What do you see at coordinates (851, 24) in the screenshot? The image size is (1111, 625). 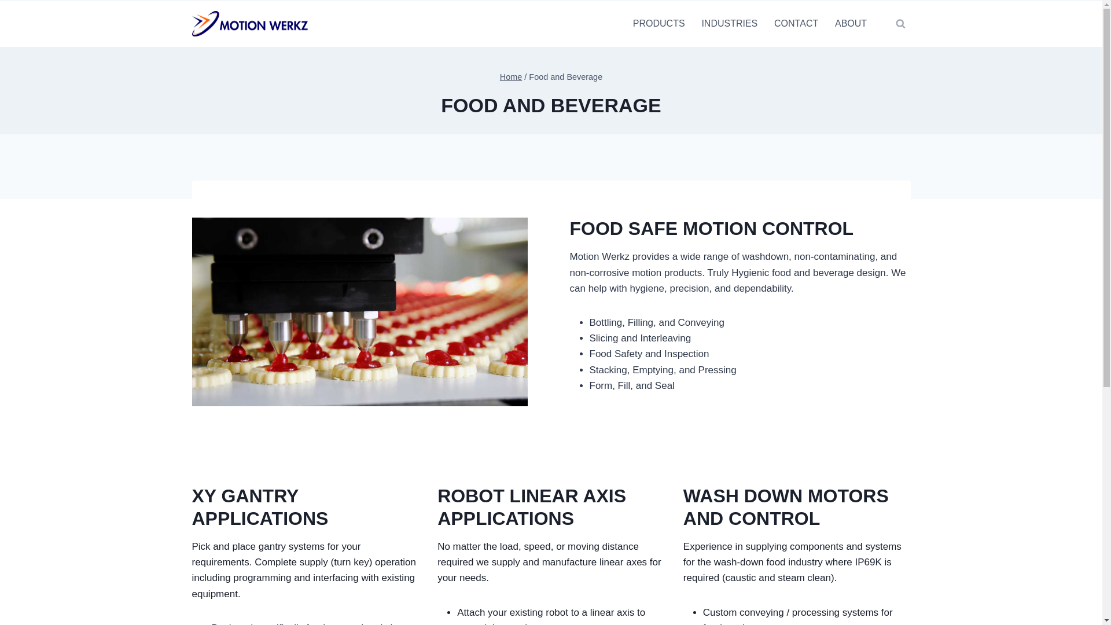 I see `ABOUT` at bounding box center [851, 24].